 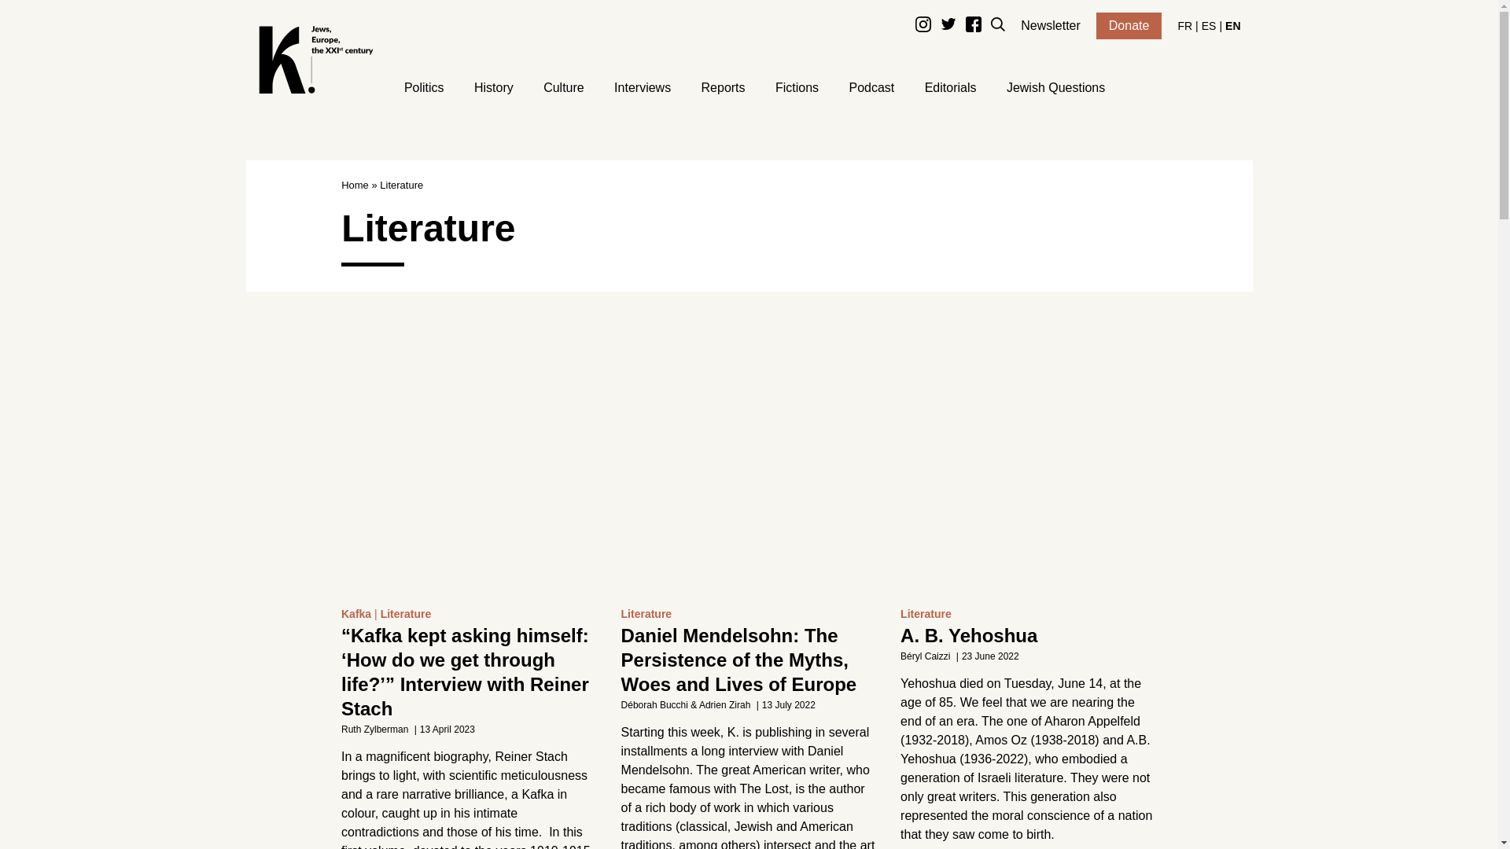 What do you see at coordinates (974, 28) in the screenshot?
I see `facebook` at bounding box center [974, 28].